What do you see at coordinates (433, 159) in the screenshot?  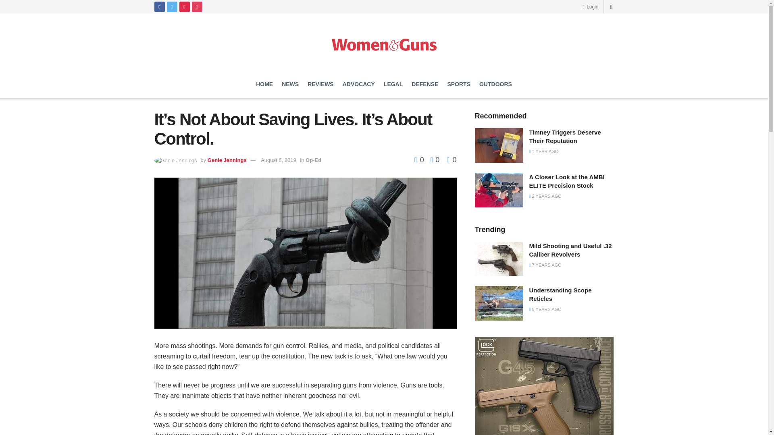 I see `0` at bounding box center [433, 159].